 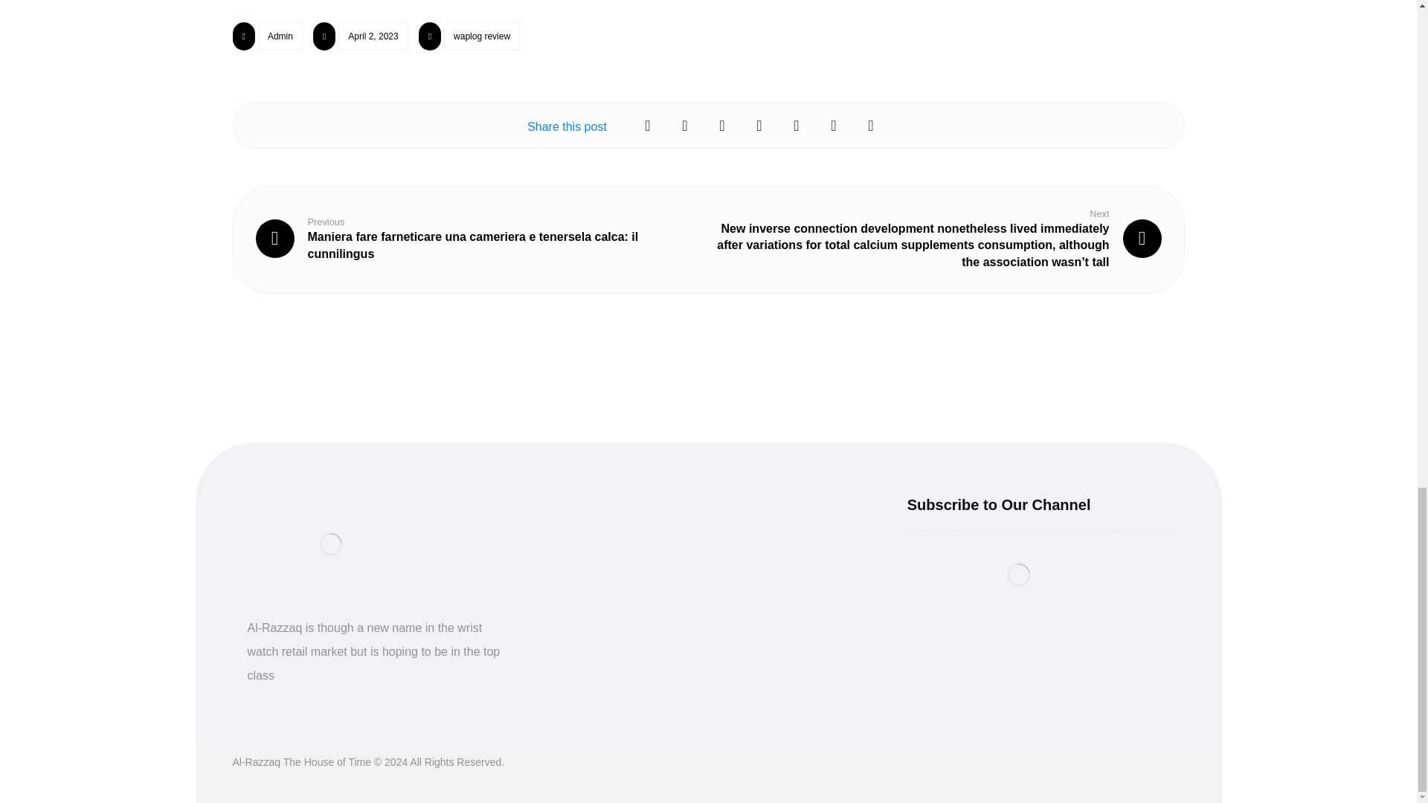 What do you see at coordinates (373, 36) in the screenshot?
I see `April 2, 2023` at bounding box center [373, 36].